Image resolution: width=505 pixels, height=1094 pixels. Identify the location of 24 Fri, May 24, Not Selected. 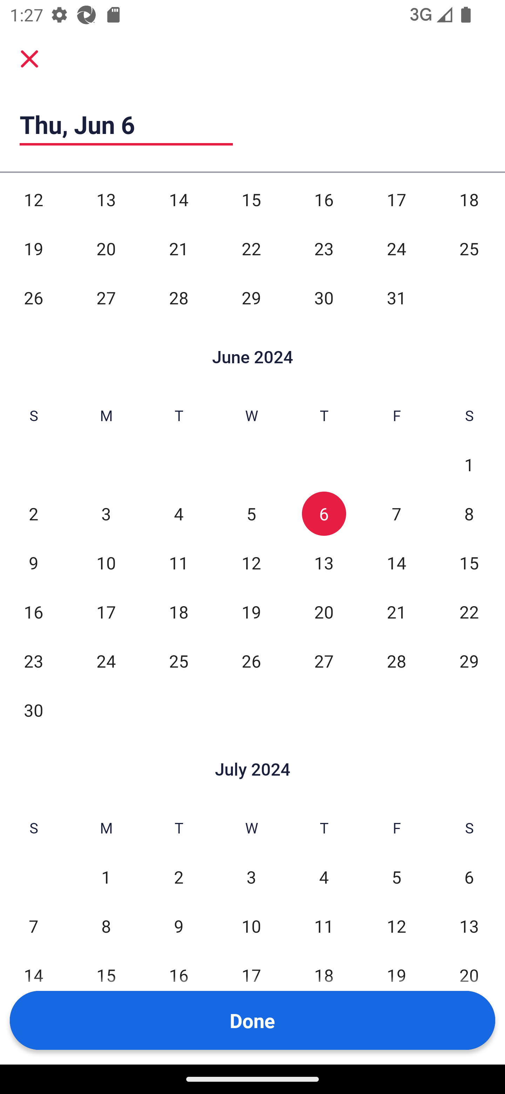
(396, 249).